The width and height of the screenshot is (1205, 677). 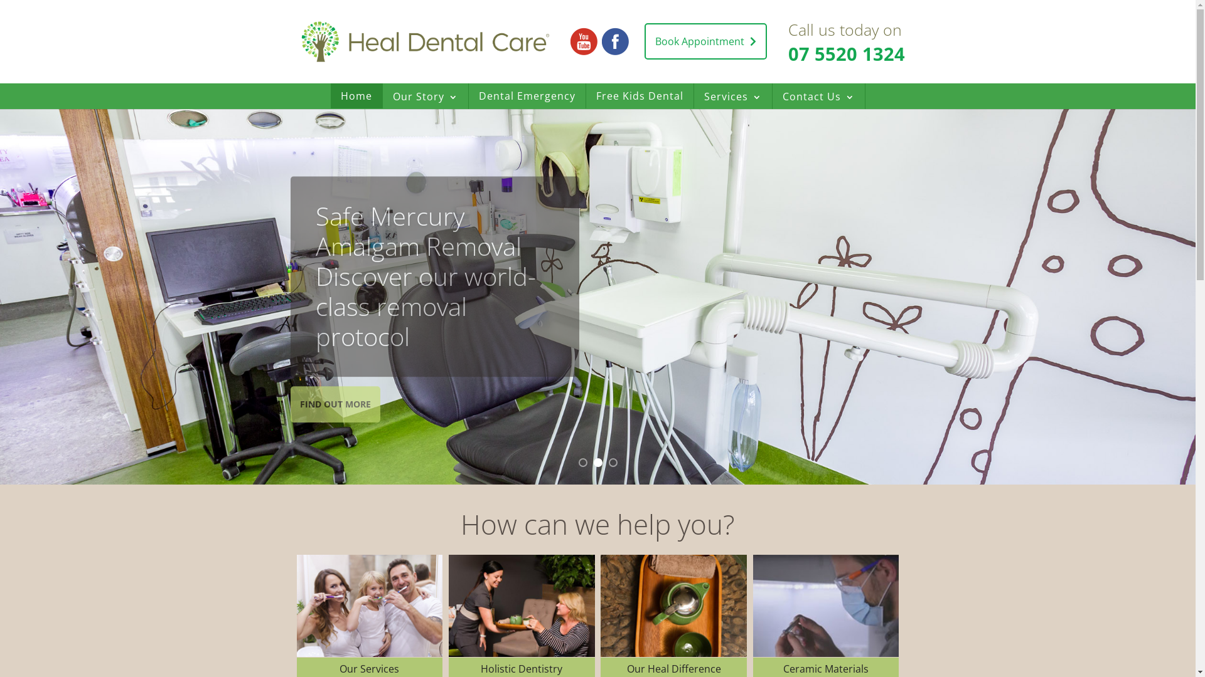 What do you see at coordinates (640, 96) in the screenshot?
I see `Free Kids Dental` at bounding box center [640, 96].